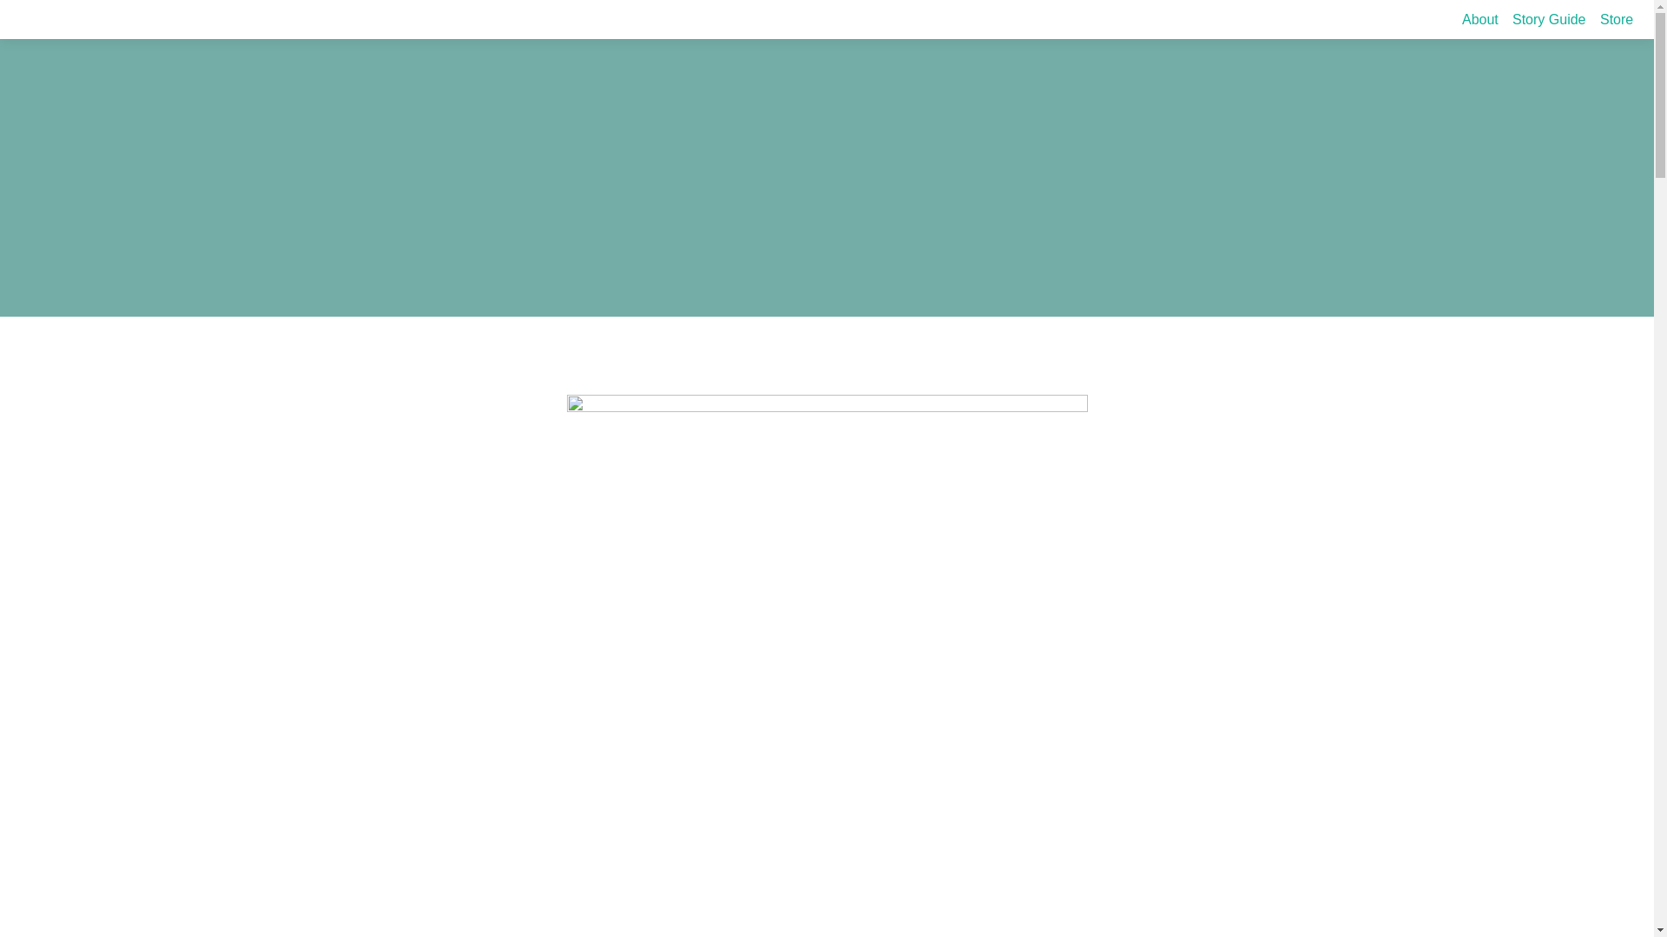 The image size is (1667, 937). I want to click on Story Guide, so click(1548, 19).